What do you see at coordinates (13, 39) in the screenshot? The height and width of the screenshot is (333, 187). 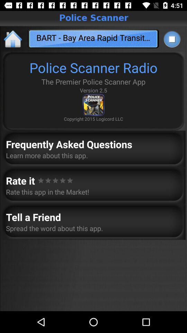 I see `open the icon to the left of bart bay area` at bounding box center [13, 39].